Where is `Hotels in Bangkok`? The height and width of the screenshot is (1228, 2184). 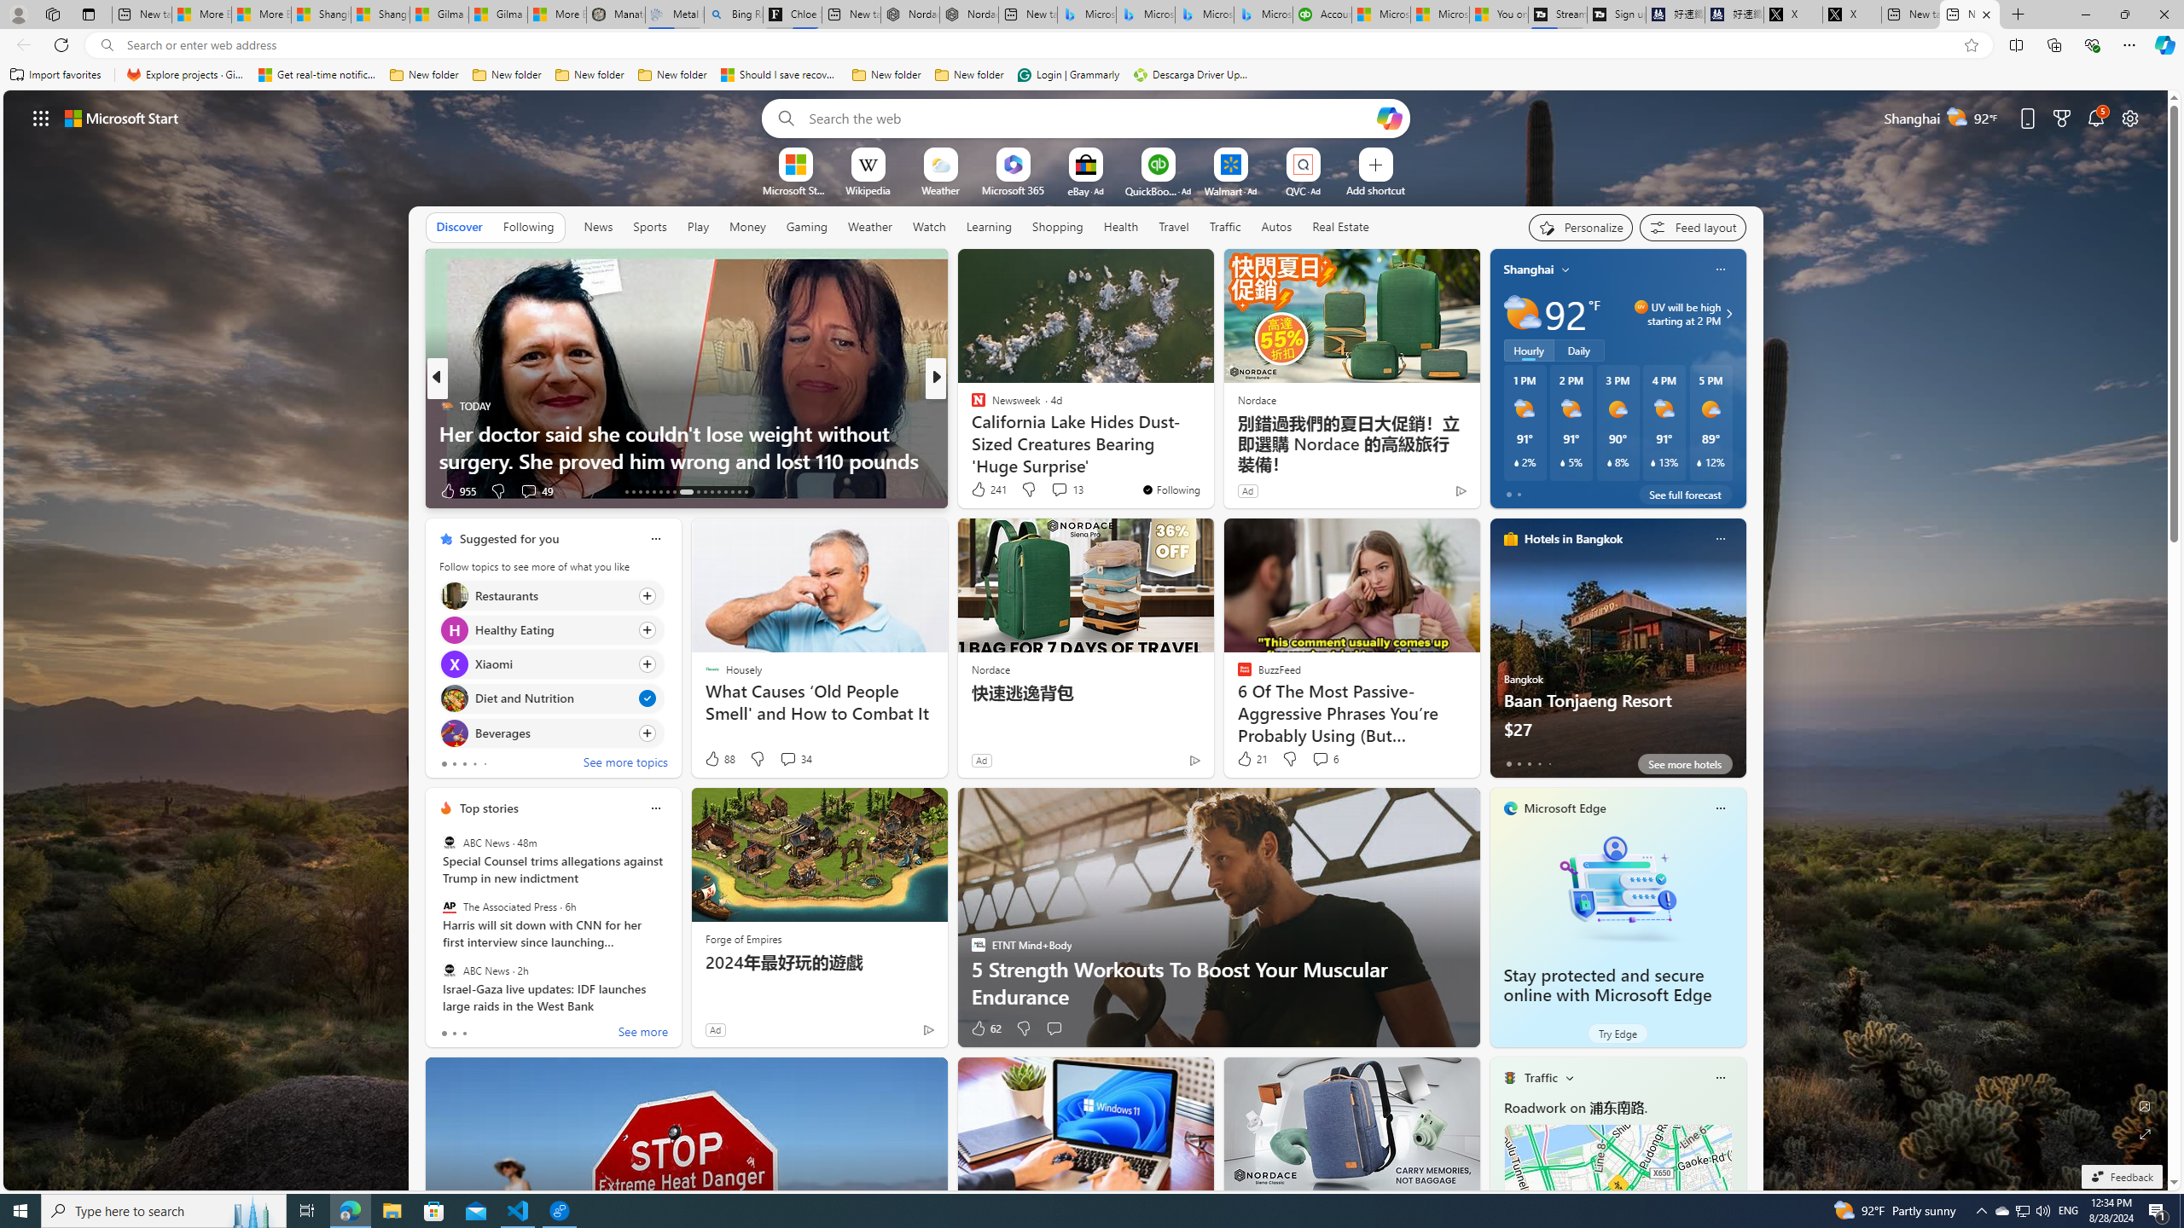 Hotels in Bangkok is located at coordinates (1573, 539).